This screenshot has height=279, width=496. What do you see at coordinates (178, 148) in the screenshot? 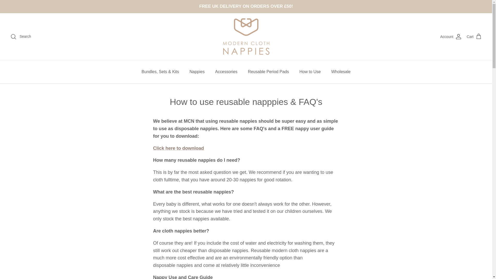
I see `Modern Cloth Nappies User Guide How to use cloth nappies` at bounding box center [178, 148].